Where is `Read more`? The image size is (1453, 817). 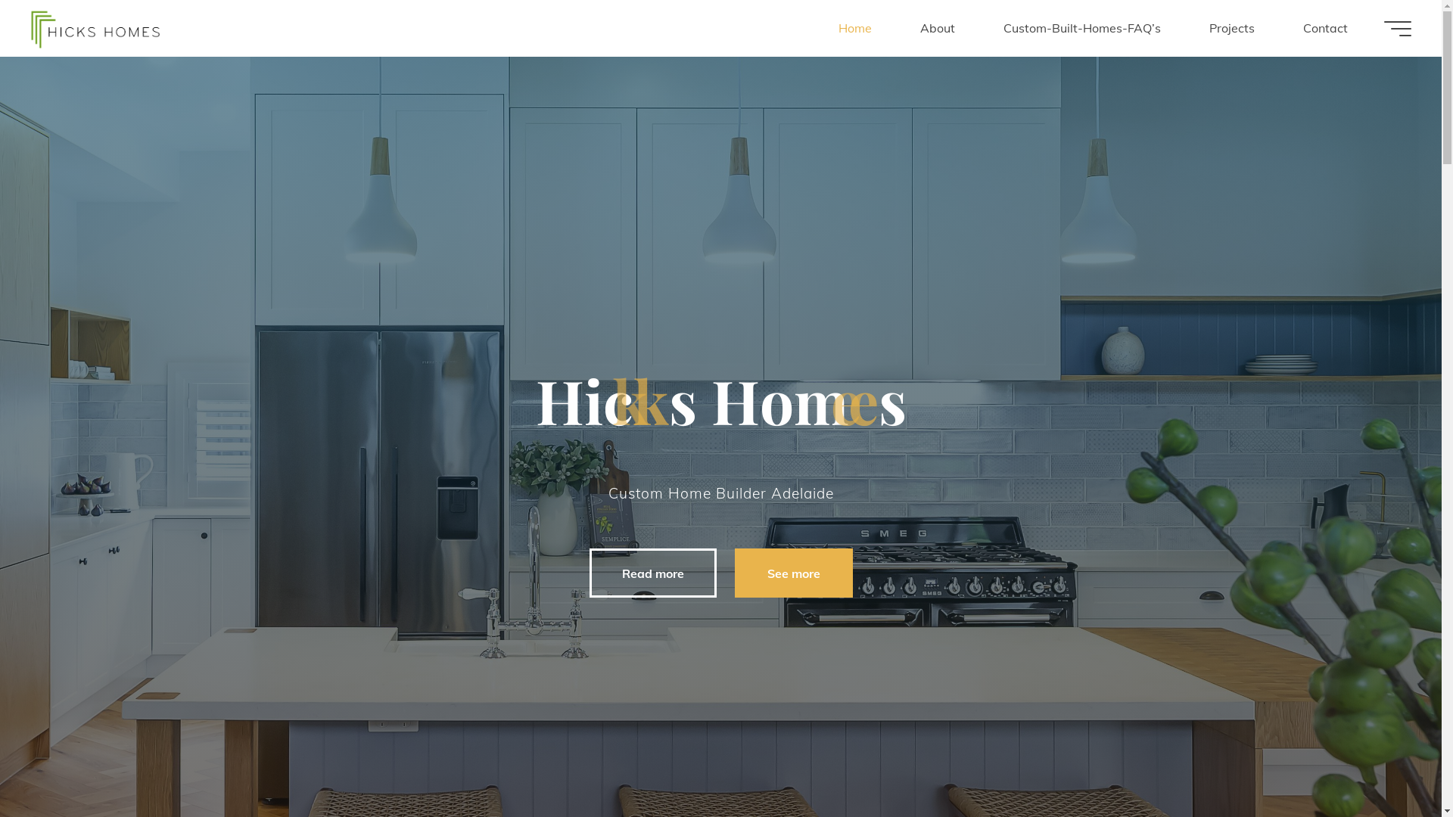
Read more is located at coordinates (652, 573).